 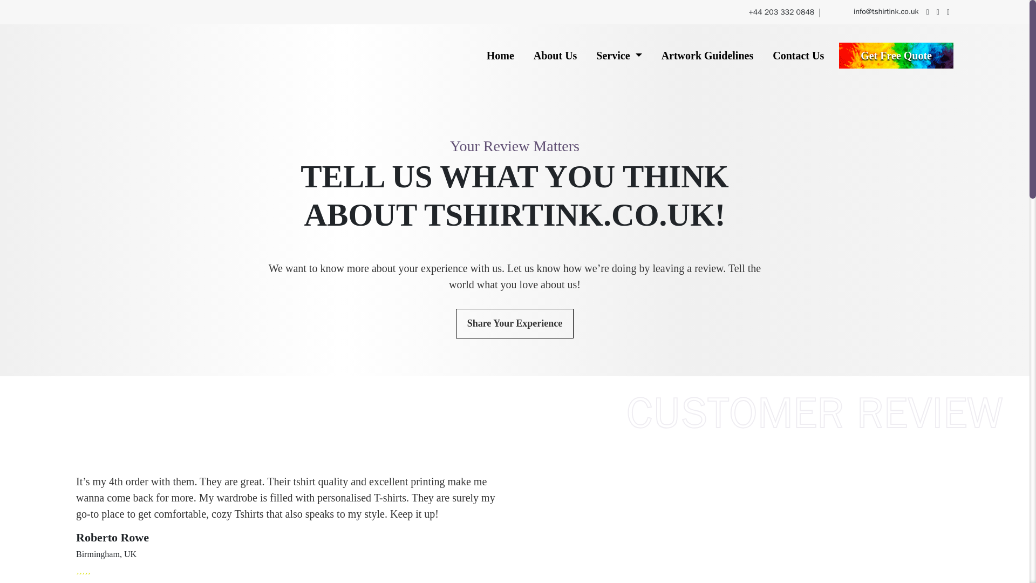 What do you see at coordinates (798, 56) in the screenshot?
I see `Contact Us` at bounding box center [798, 56].